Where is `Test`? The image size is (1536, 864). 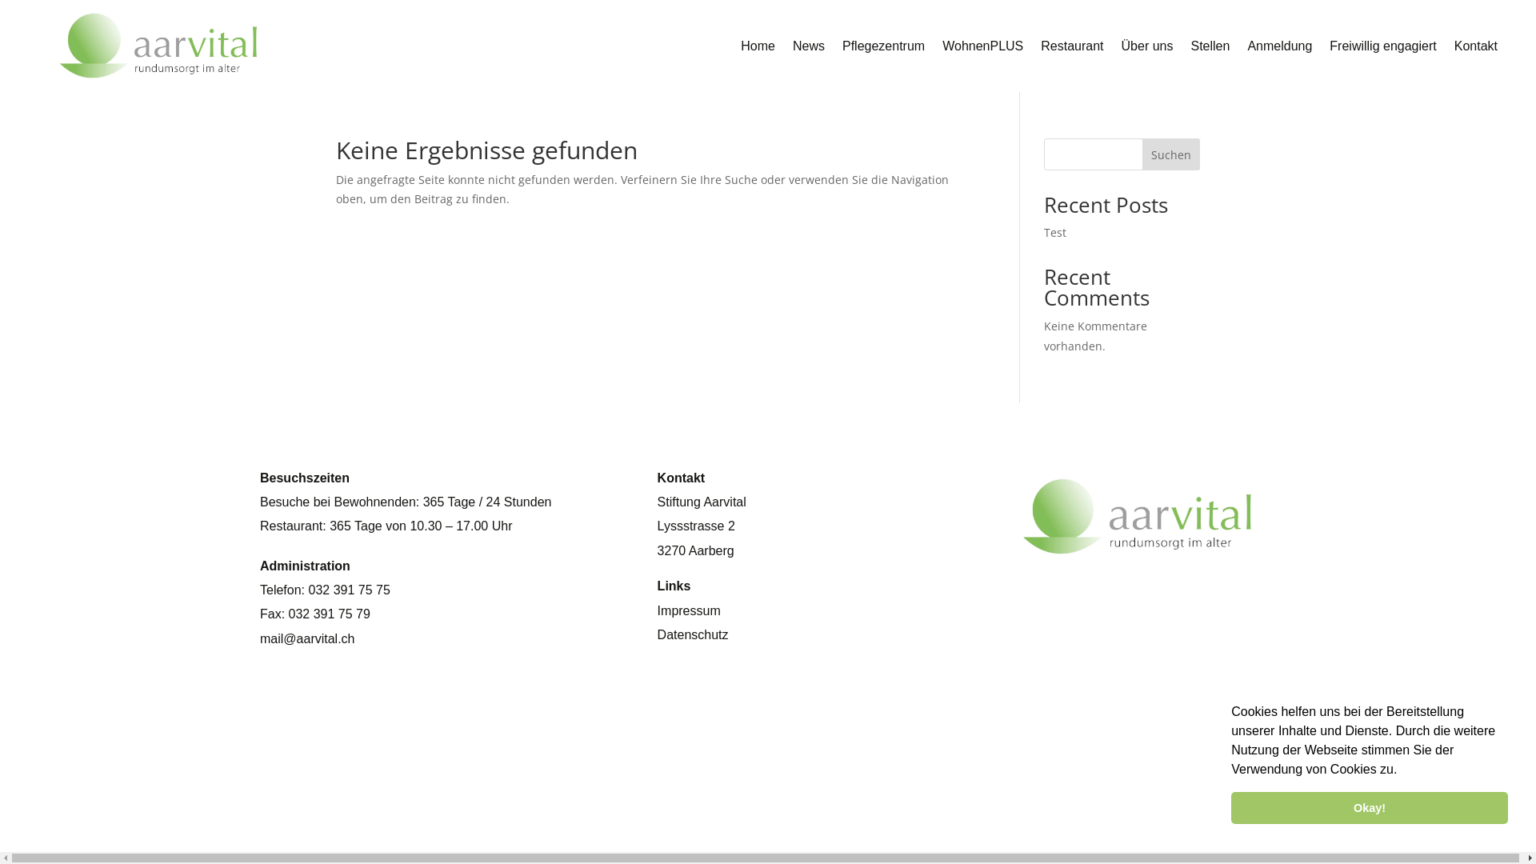 Test is located at coordinates (1055, 232).